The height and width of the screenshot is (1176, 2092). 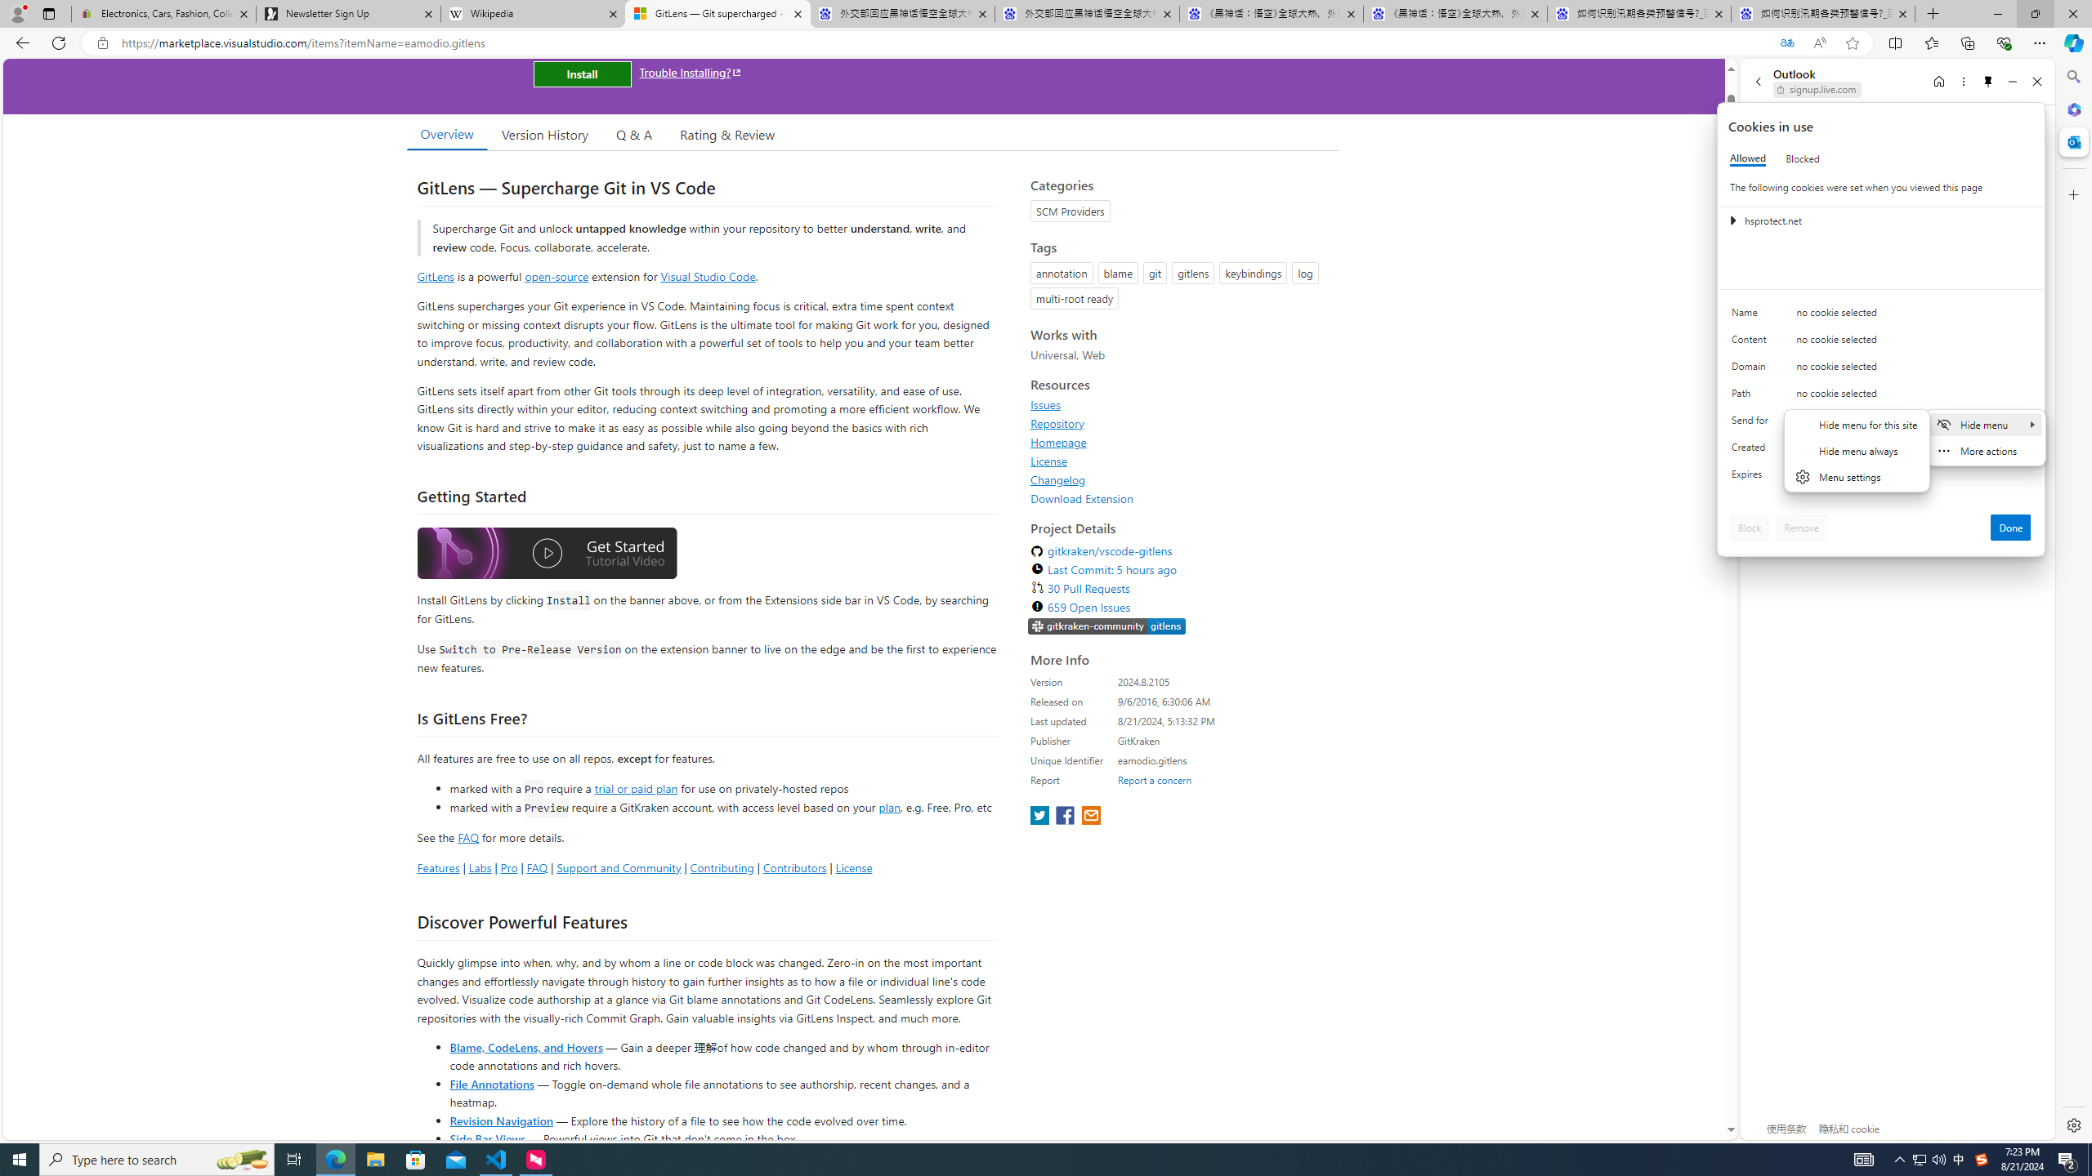 What do you see at coordinates (1753, 451) in the screenshot?
I see `Created` at bounding box center [1753, 451].